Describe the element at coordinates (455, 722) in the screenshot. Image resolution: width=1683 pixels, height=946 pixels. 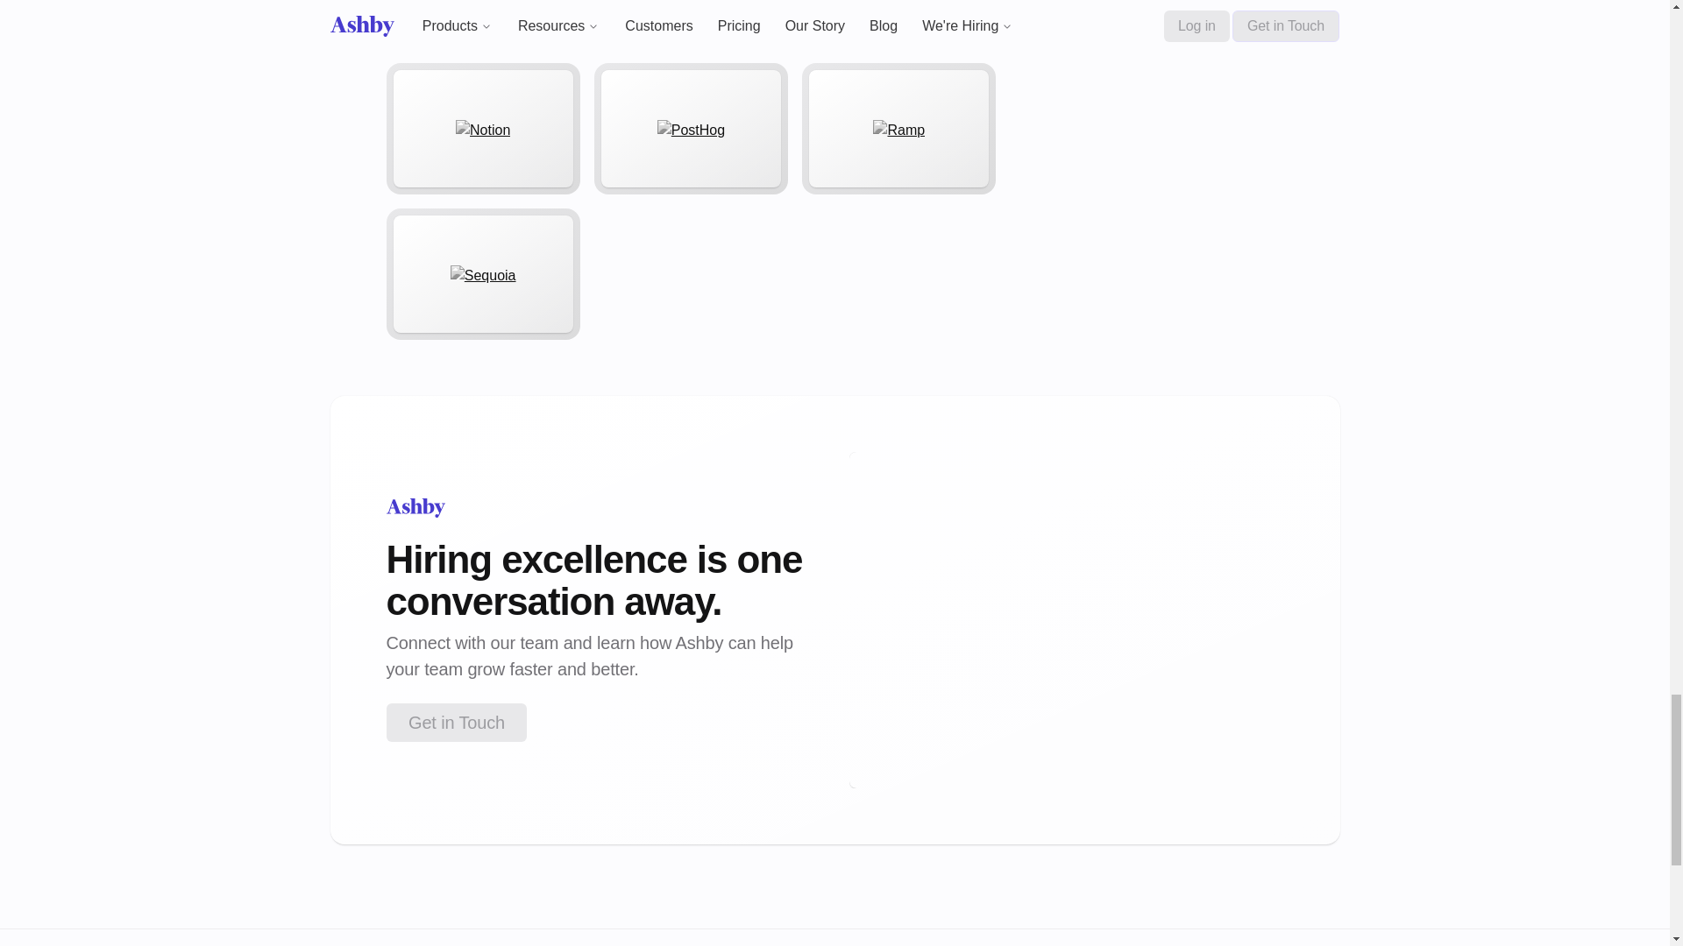
I see `Get in Touch` at that location.